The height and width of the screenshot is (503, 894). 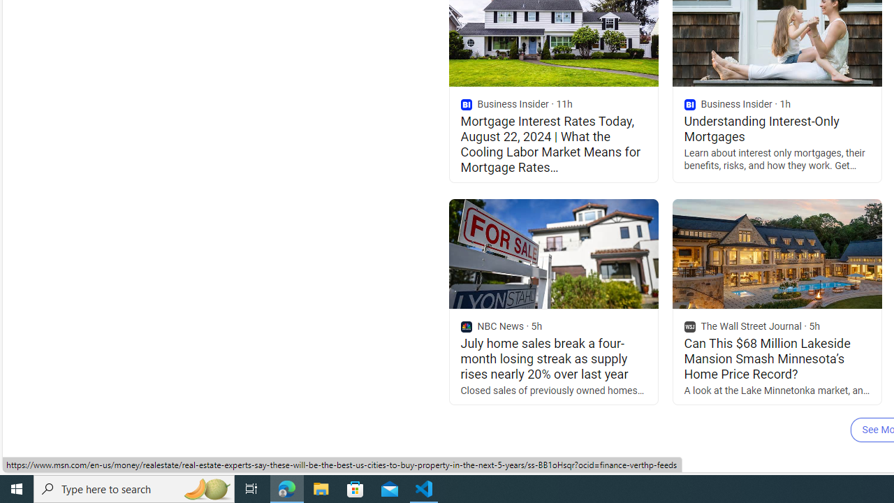 I want to click on Class: index-module__icon--92f11c, so click(x=689, y=327).